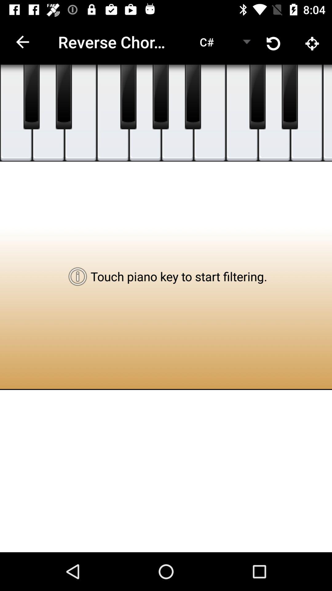 The width and height of the screenshot is (332, 591). What do you see at coordinates (242, 113) in the screenshot?
I see `music key` at bounding box center [242, 113].